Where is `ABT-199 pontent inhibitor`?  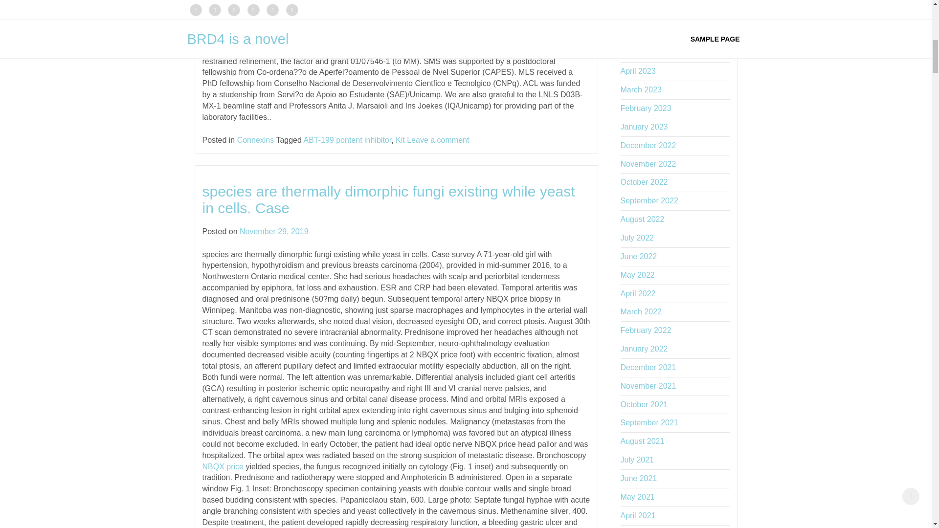
ABT-199 pontent inhibitor is located at coordinates (347, 140).